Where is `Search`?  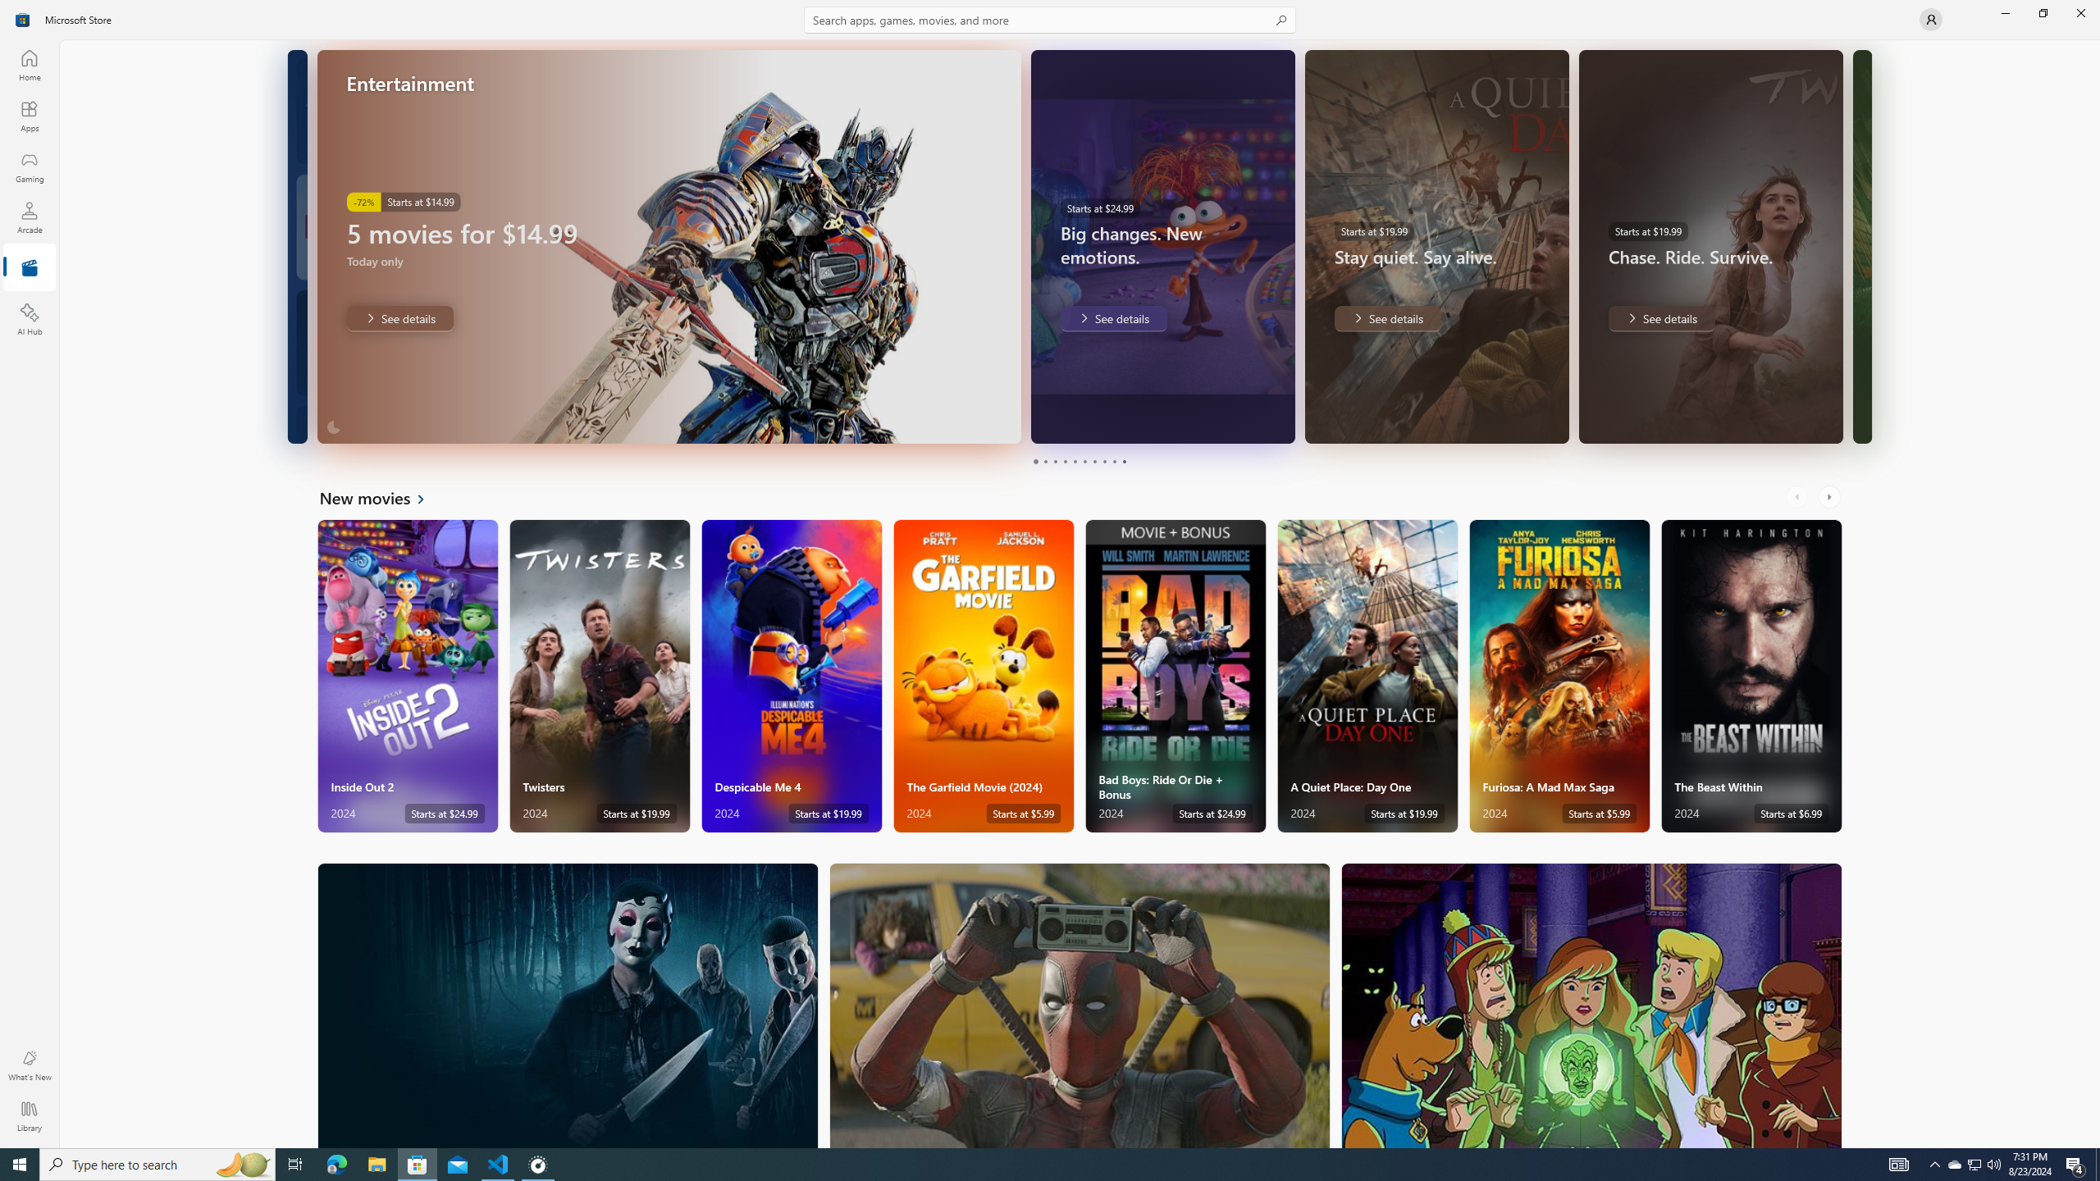
Search is located at coordinates (1050, 20).